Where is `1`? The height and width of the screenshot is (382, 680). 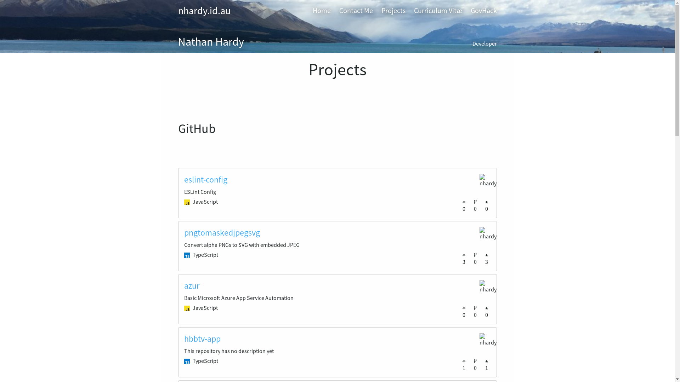 1 is located at coordinates (488, 364).